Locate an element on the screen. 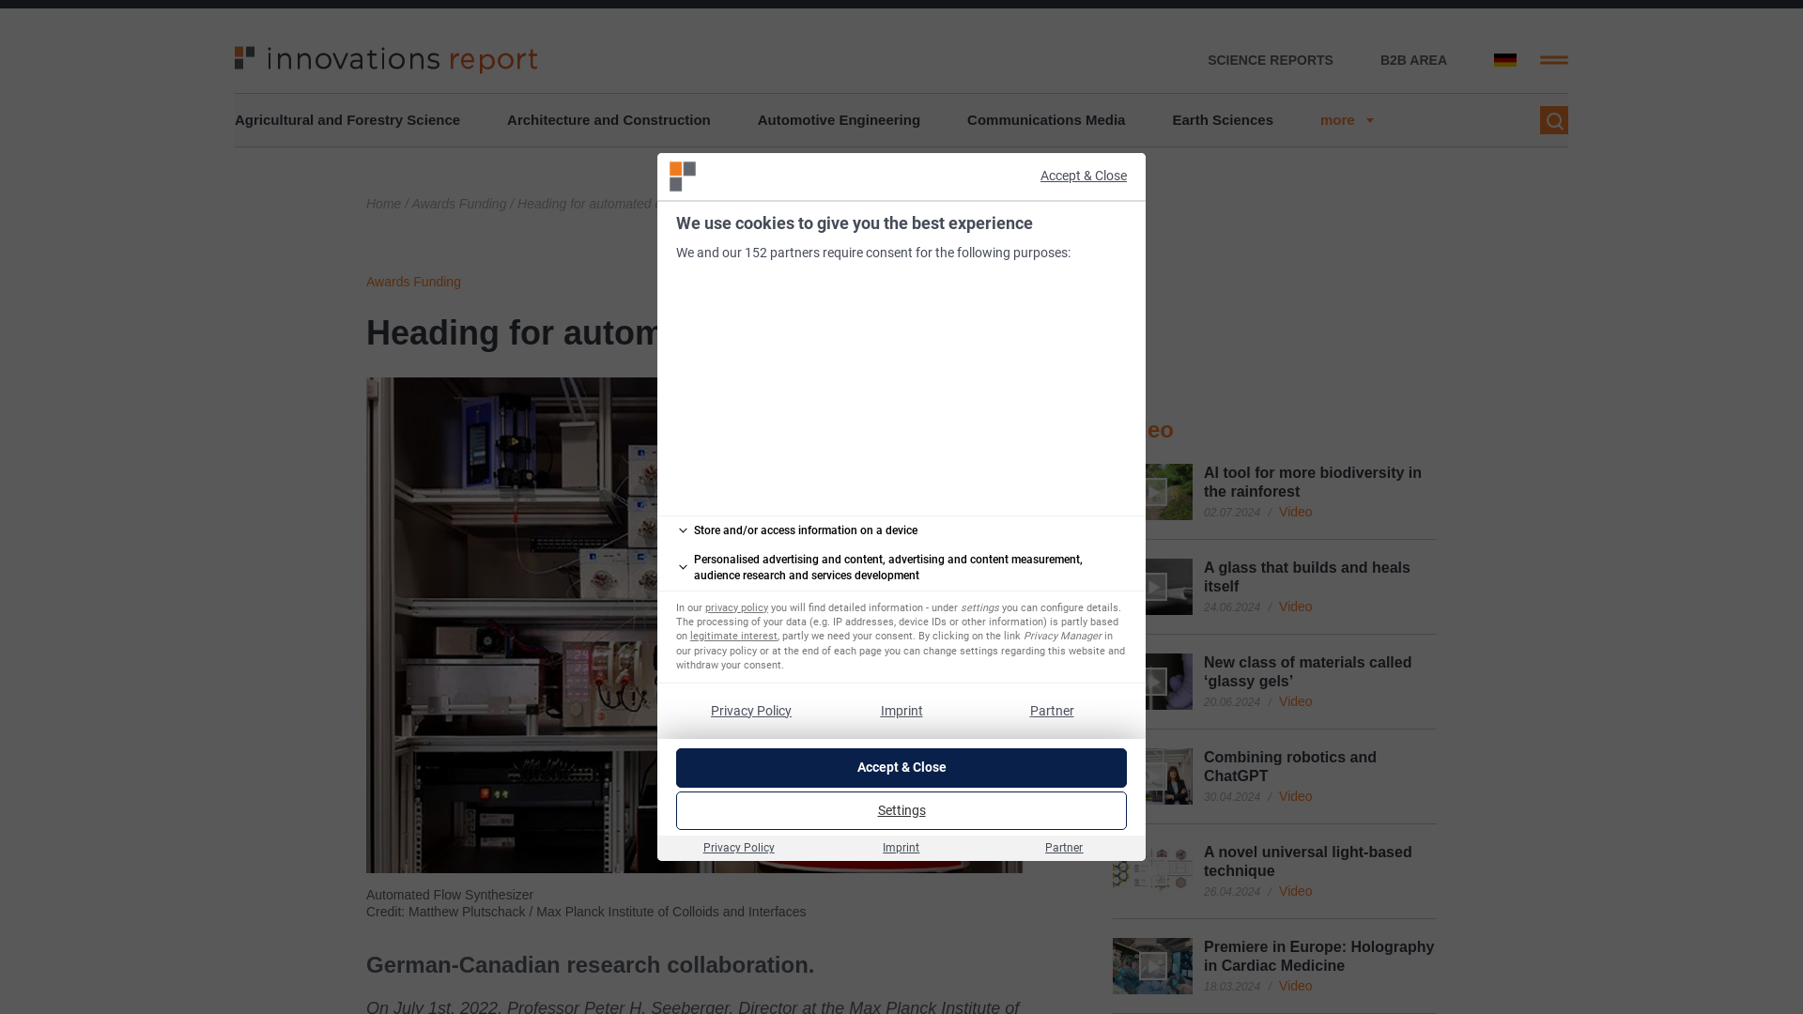  Agricultural and Forestry Science is located at coordinates (347, 120).